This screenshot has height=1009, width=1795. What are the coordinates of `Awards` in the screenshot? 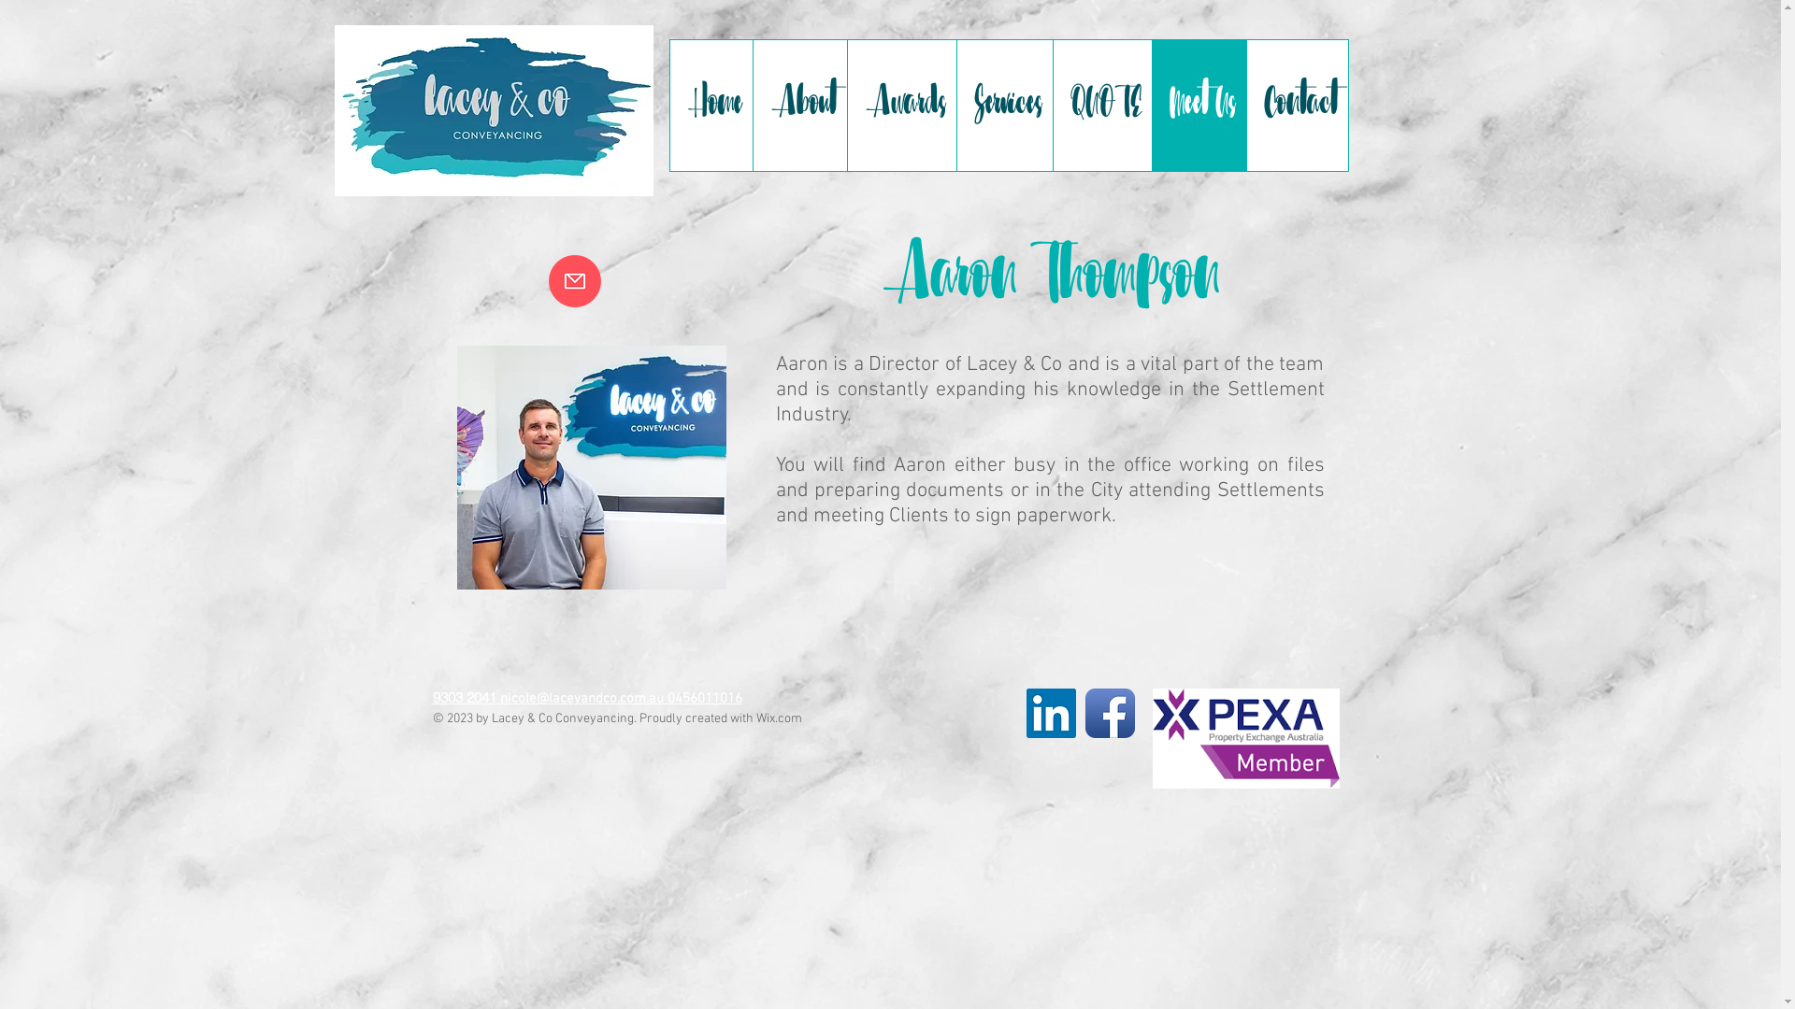 It's located at (901, 106).